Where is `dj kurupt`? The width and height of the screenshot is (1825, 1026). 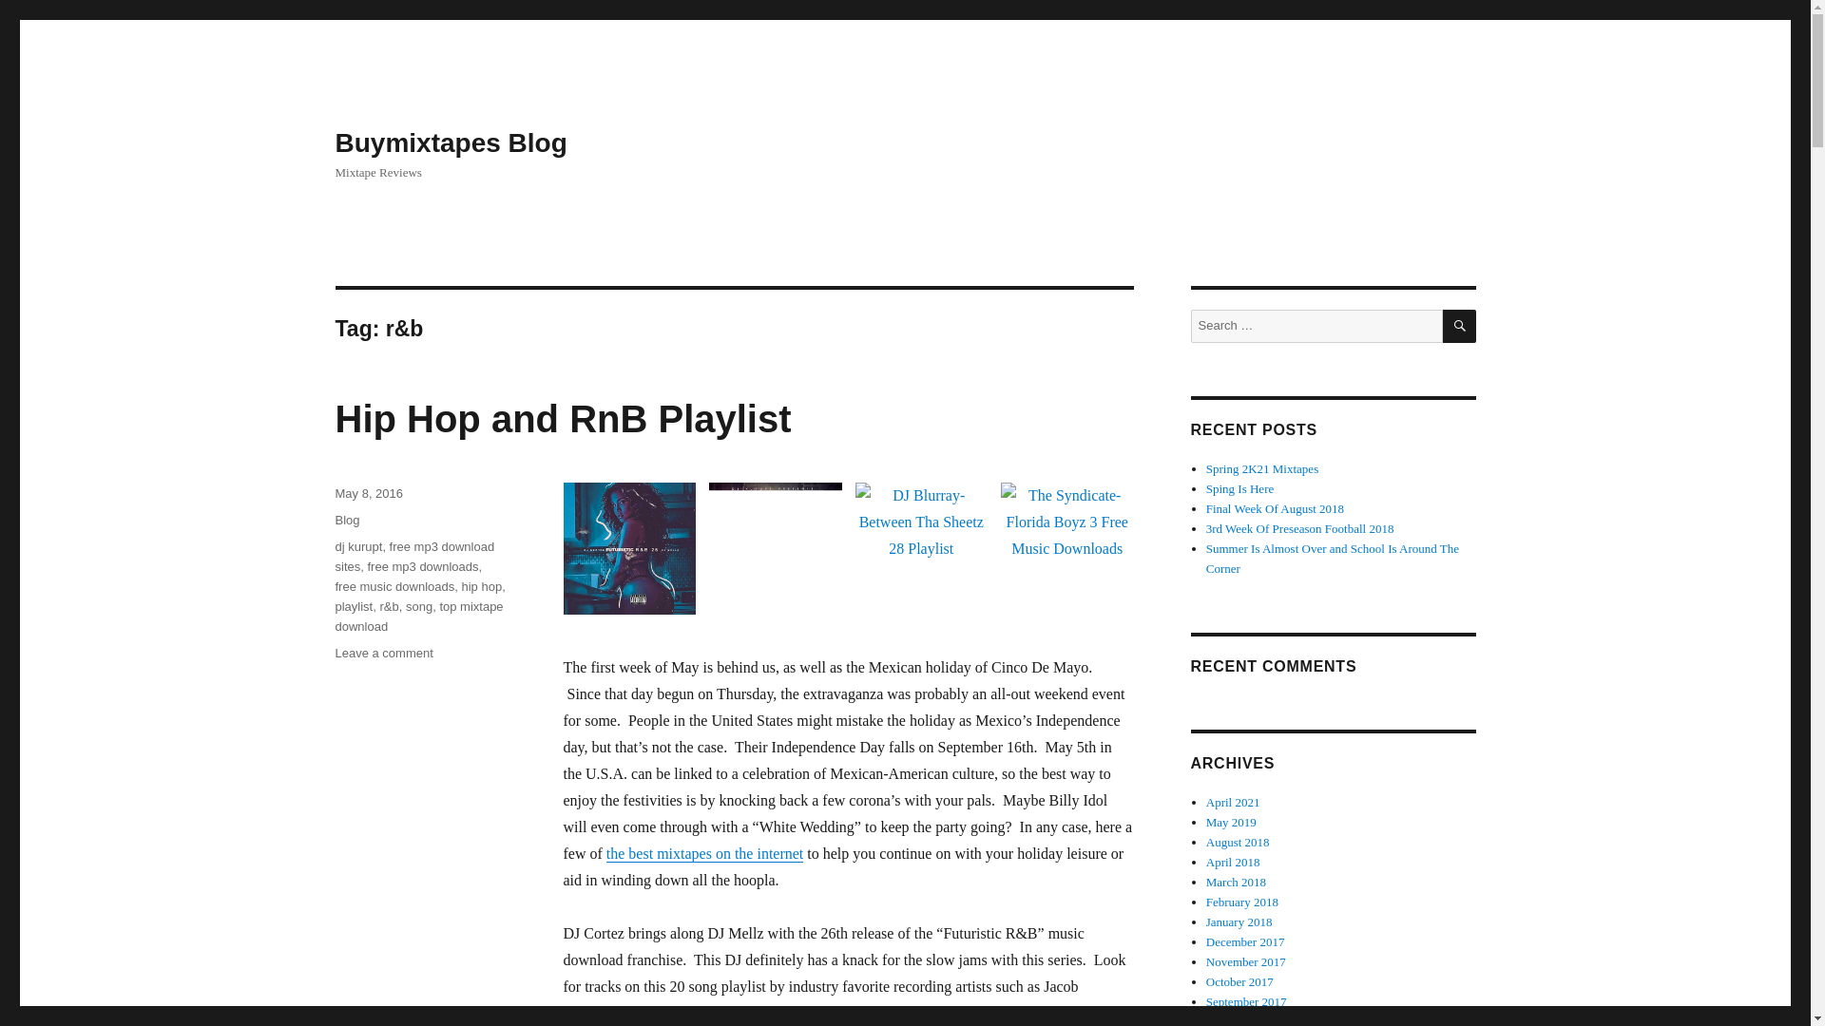 dj kurupt is located at coordinates (383, 654).